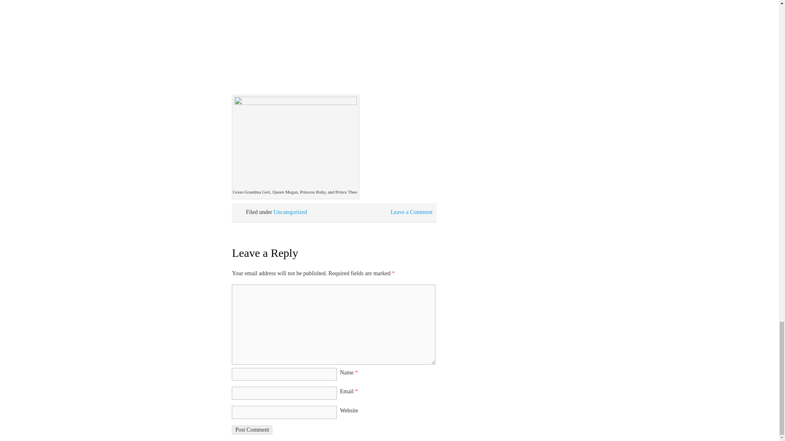 The image size is (785, 441). What do you see at coordinates (334, 42) in the screenshot?
I see `Ruby's Princess Party 2016` at bounding box center [334, 42].